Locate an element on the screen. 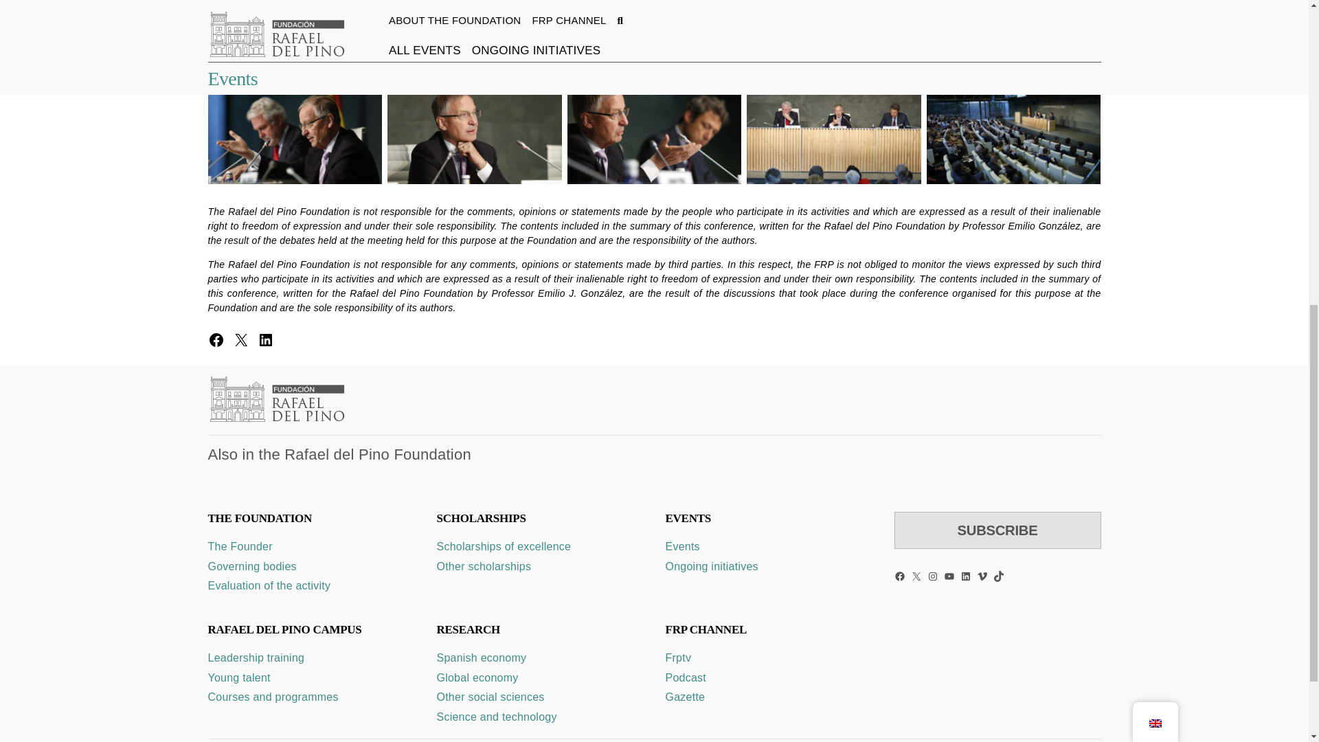  Ongoing initiatives is located at coordinates (710, 566).